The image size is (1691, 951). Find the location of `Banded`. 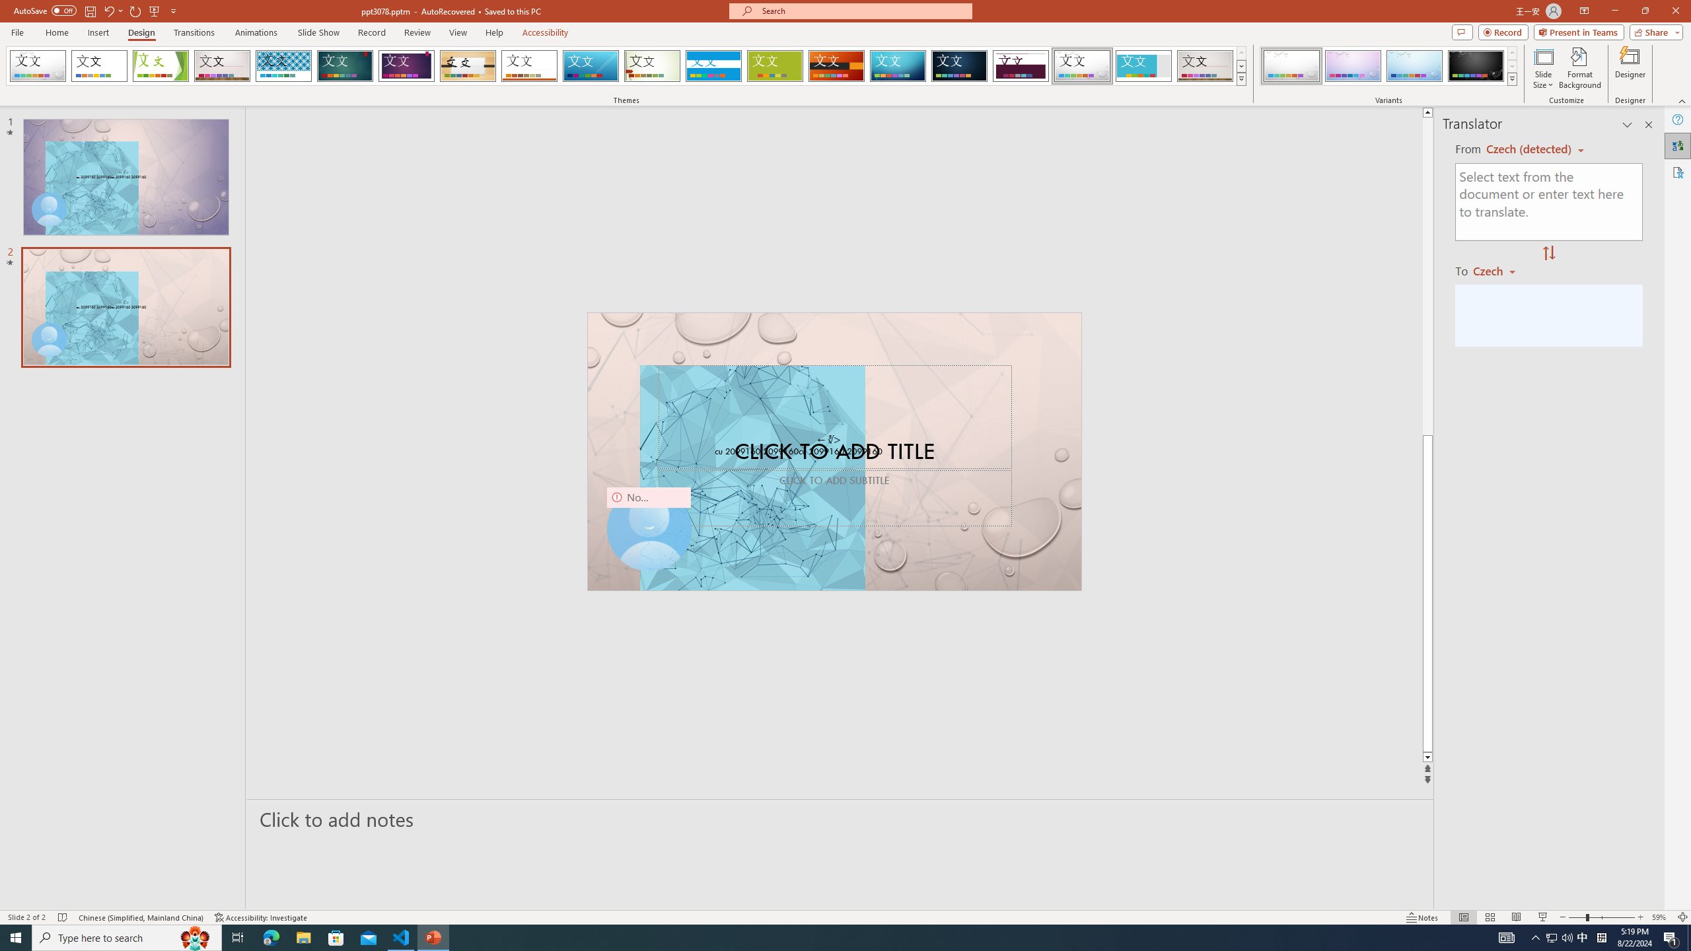

Banded is located at coordinates (713, 66).